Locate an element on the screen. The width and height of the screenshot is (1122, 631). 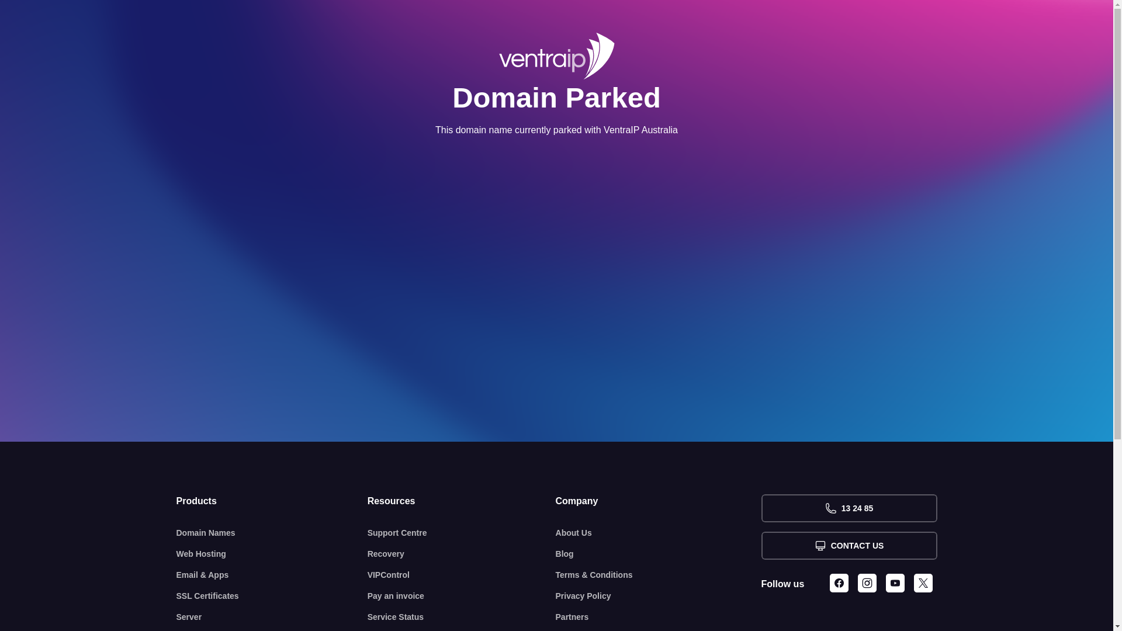
About Us is located at coordinates (659, 533).